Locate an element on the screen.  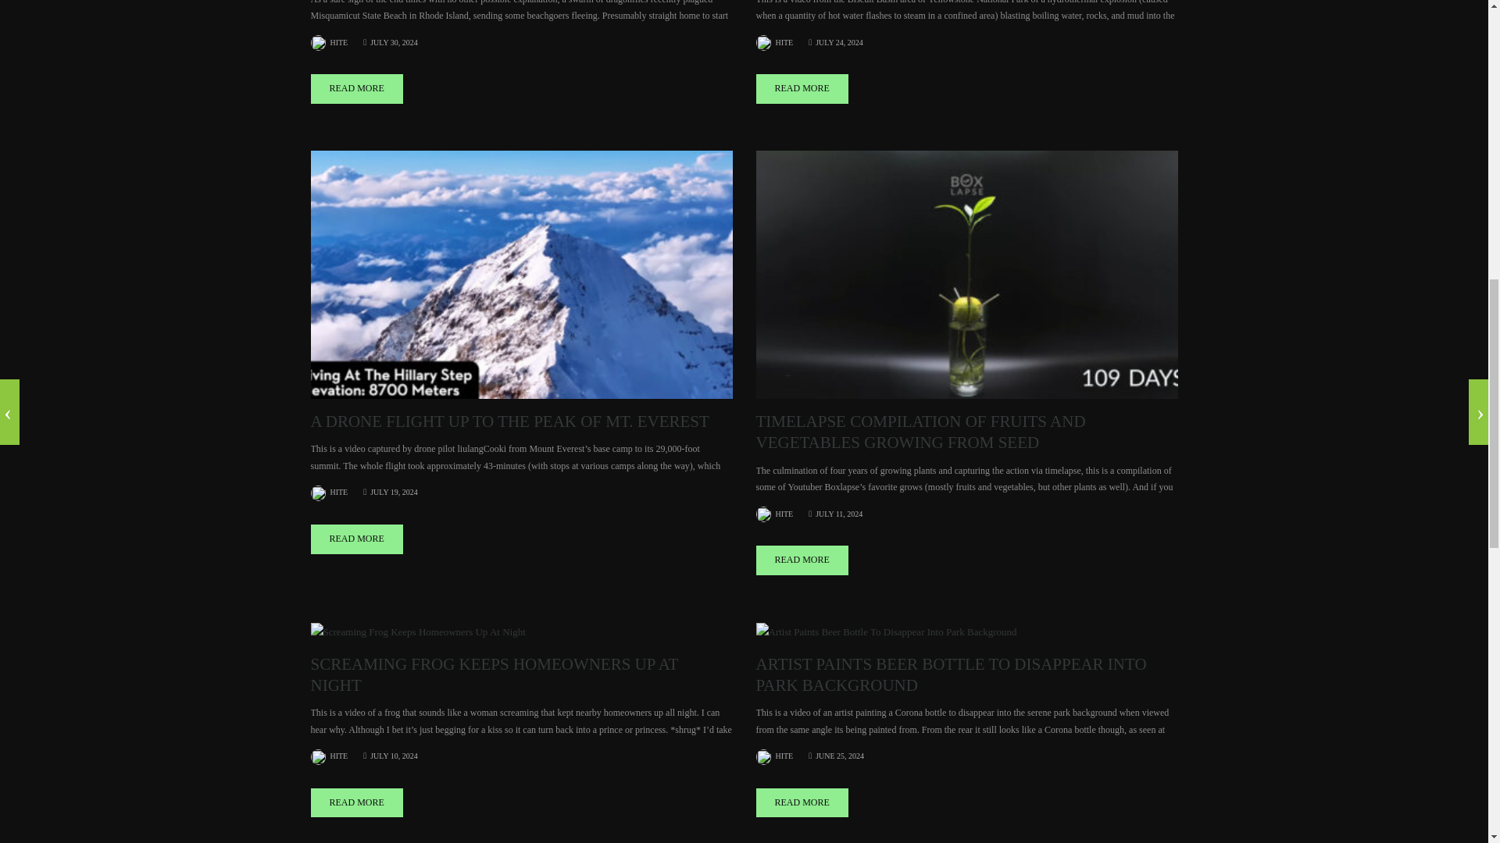
HITE is located at coordinates (329, 42).